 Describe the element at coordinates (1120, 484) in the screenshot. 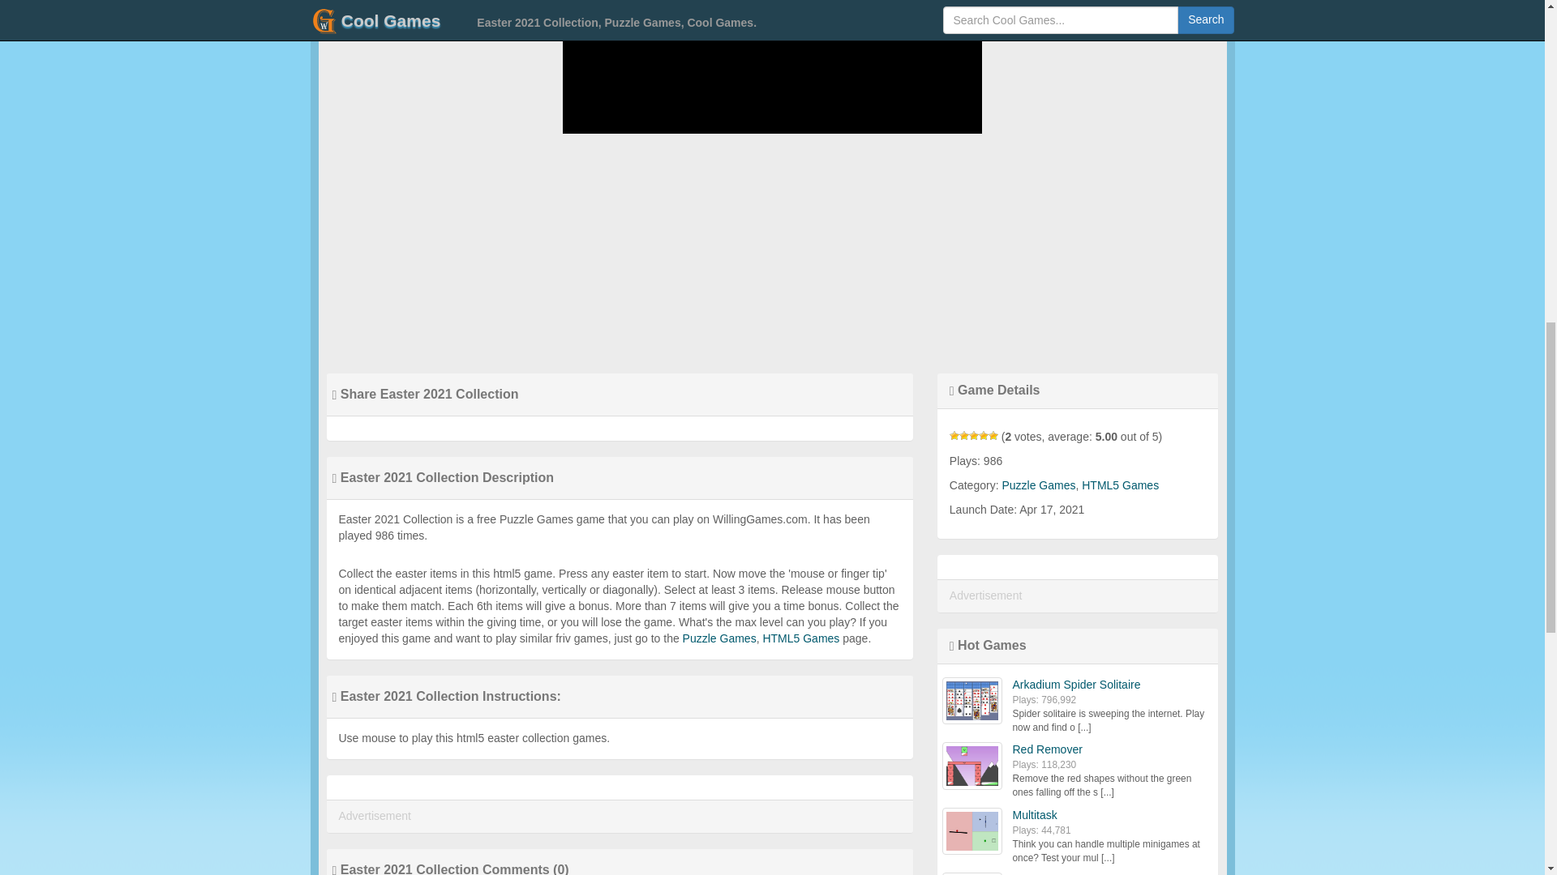

I see `HTML5 Games` at that location.